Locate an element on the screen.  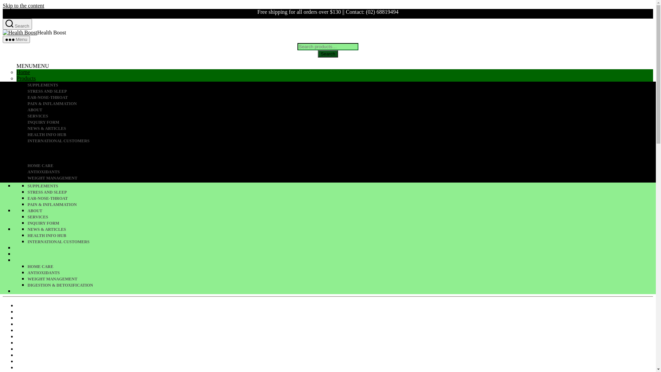
URINARY SYSTEM is located at coordinates (342, 123).